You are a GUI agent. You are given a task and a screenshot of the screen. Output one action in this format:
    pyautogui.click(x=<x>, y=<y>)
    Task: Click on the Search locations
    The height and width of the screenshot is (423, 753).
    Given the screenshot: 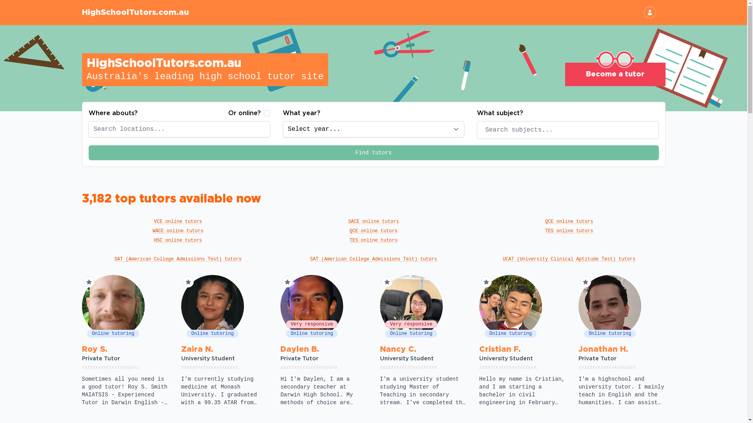 What is the action you would take?
    pyautogui.click(x=269, y=129)
    